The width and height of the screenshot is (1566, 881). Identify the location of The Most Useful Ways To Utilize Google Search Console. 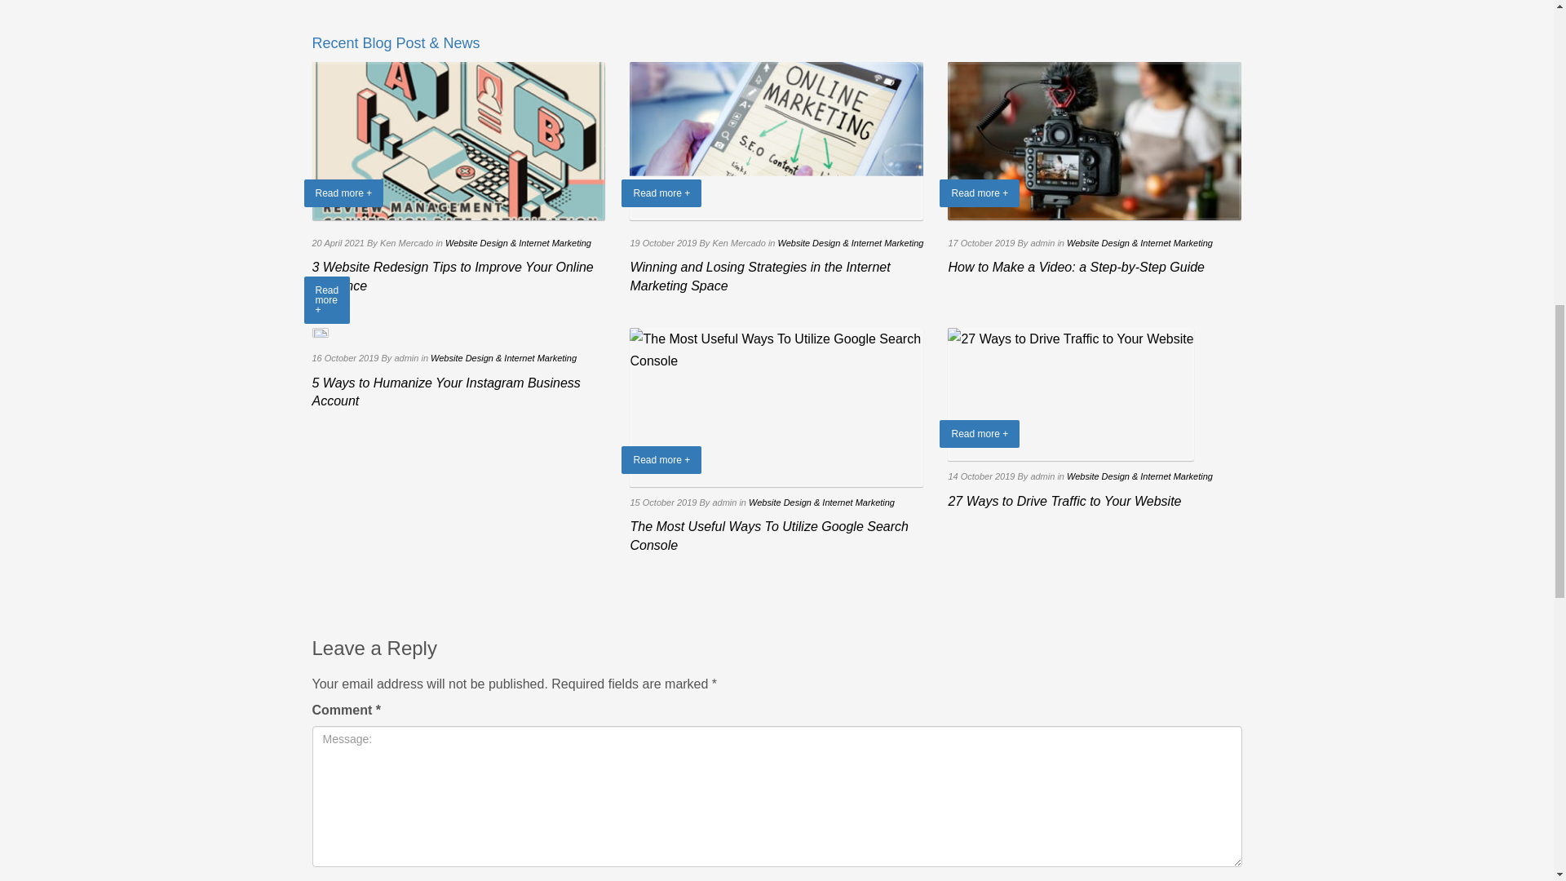
(768, 535).